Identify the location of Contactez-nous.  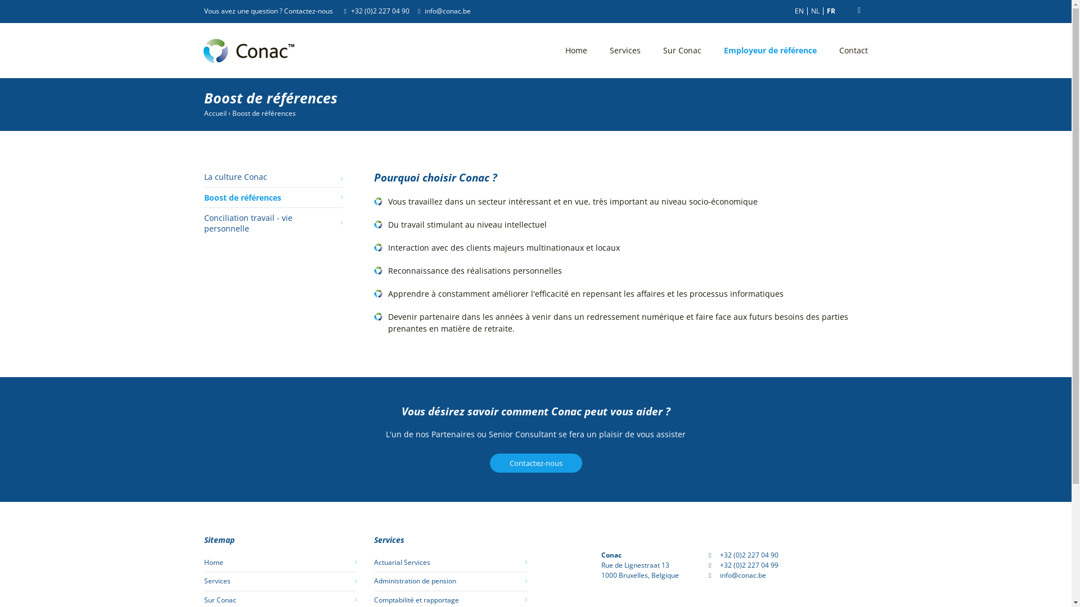
(535, 463).